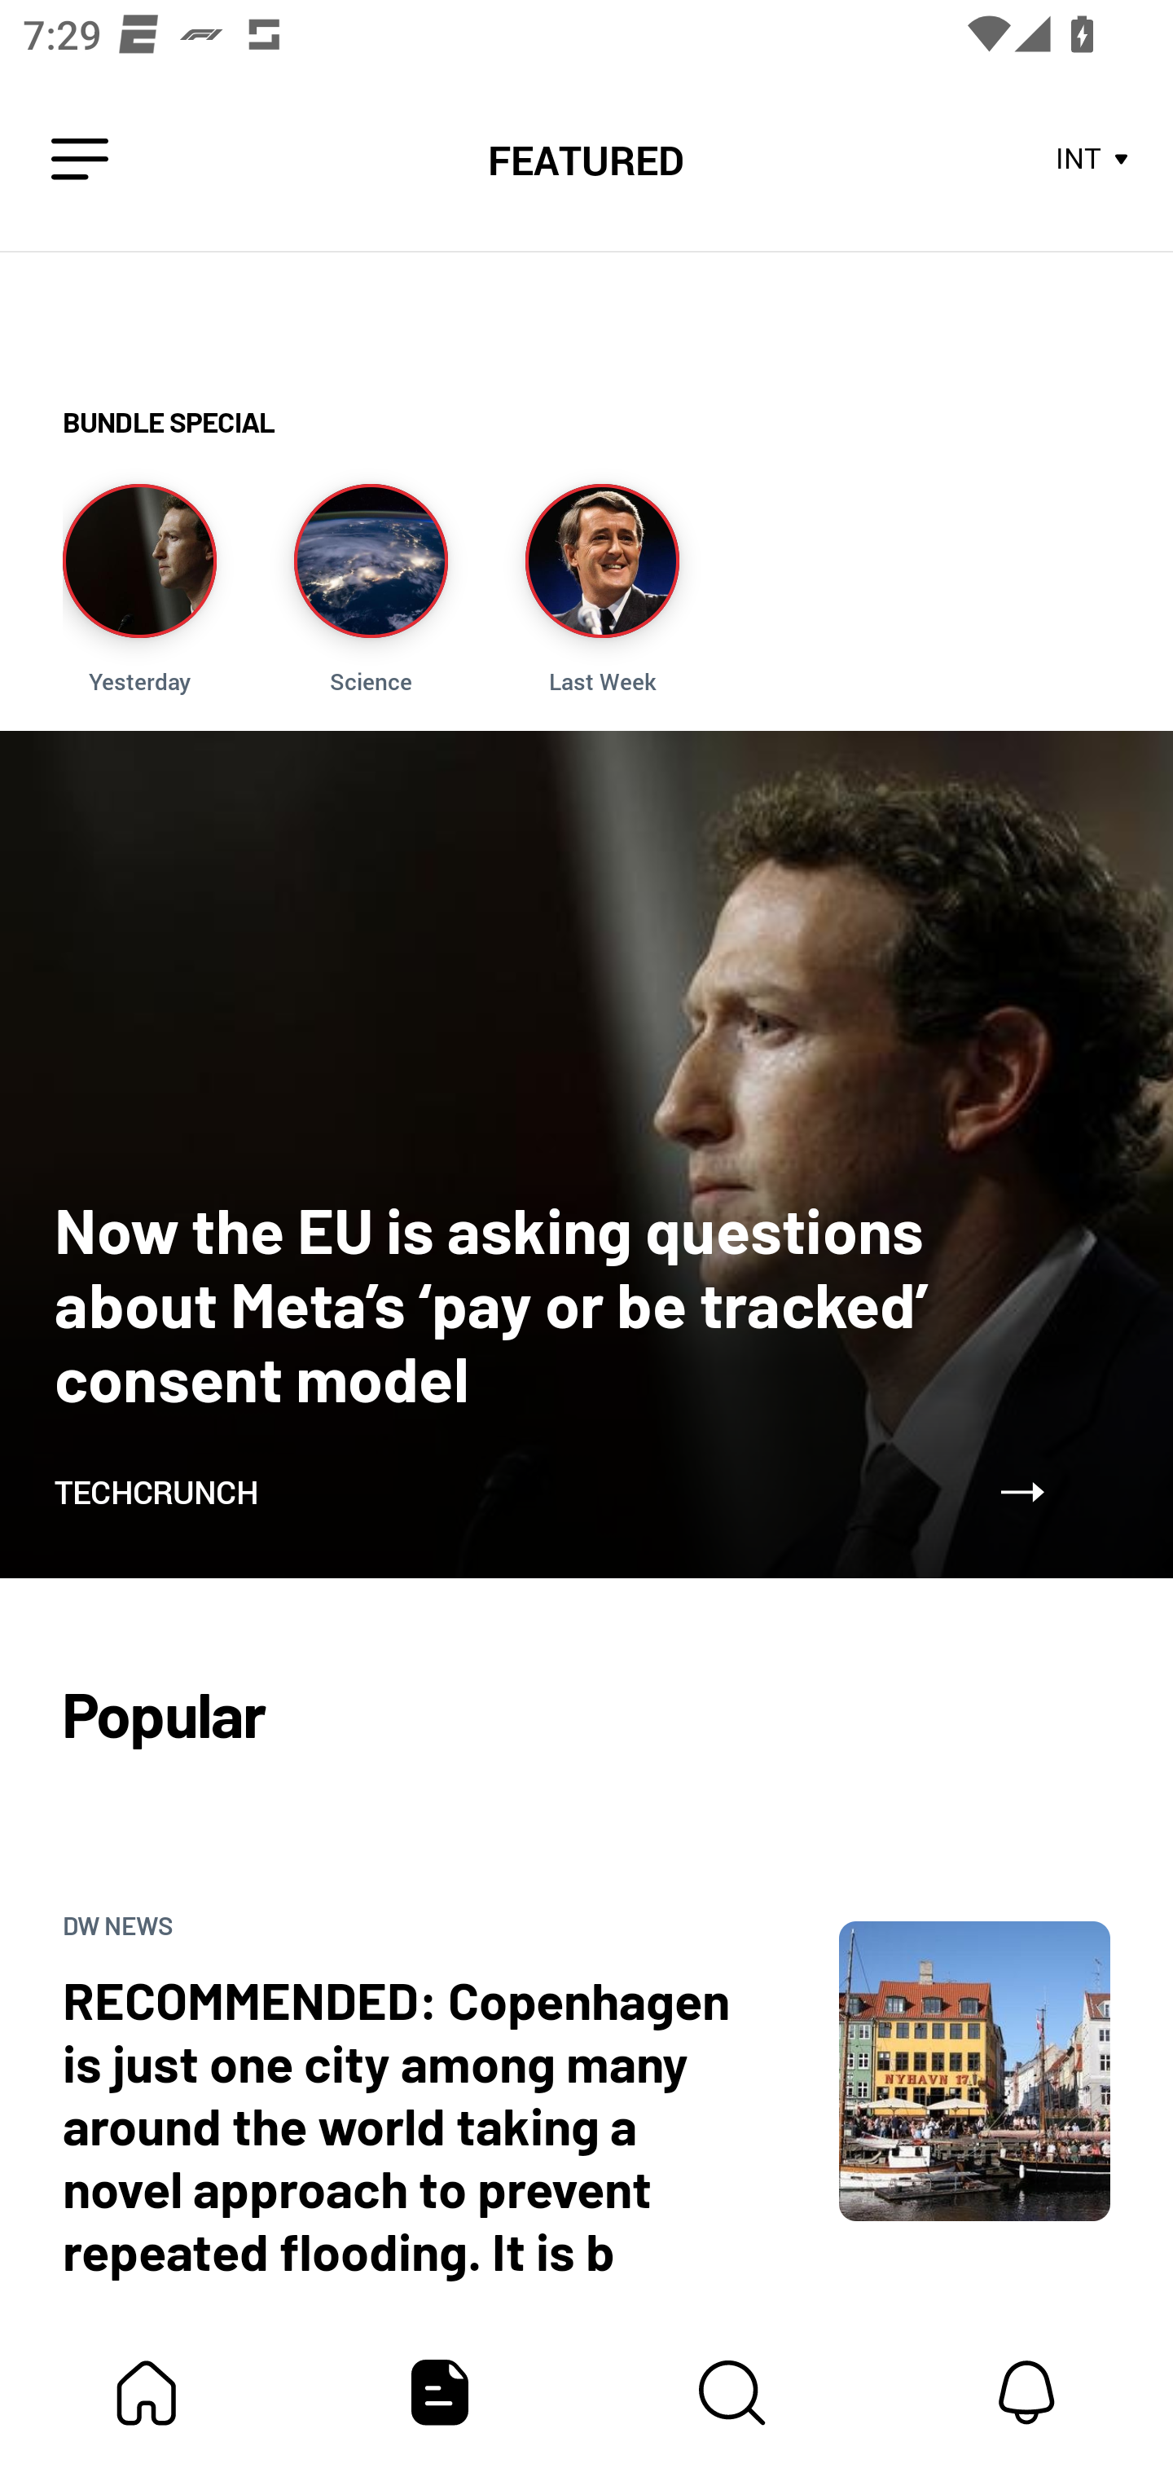 The image size is (1173, 2477). Describe the element at coordinates (80, 160) in the screenshot. I see `Leading Icon` at that location.